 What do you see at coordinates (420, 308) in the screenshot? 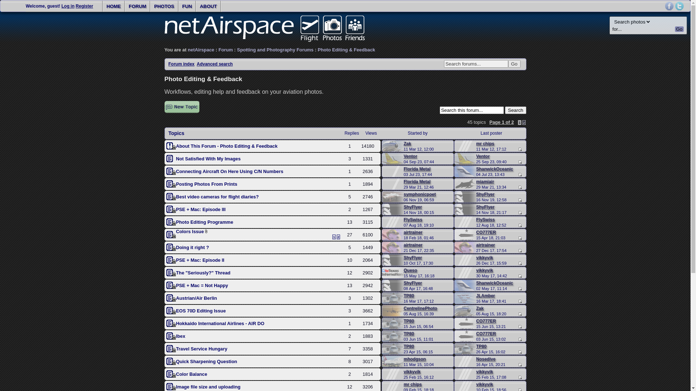
I see `CentrelinePhoto` at bounding box center [420, 308].